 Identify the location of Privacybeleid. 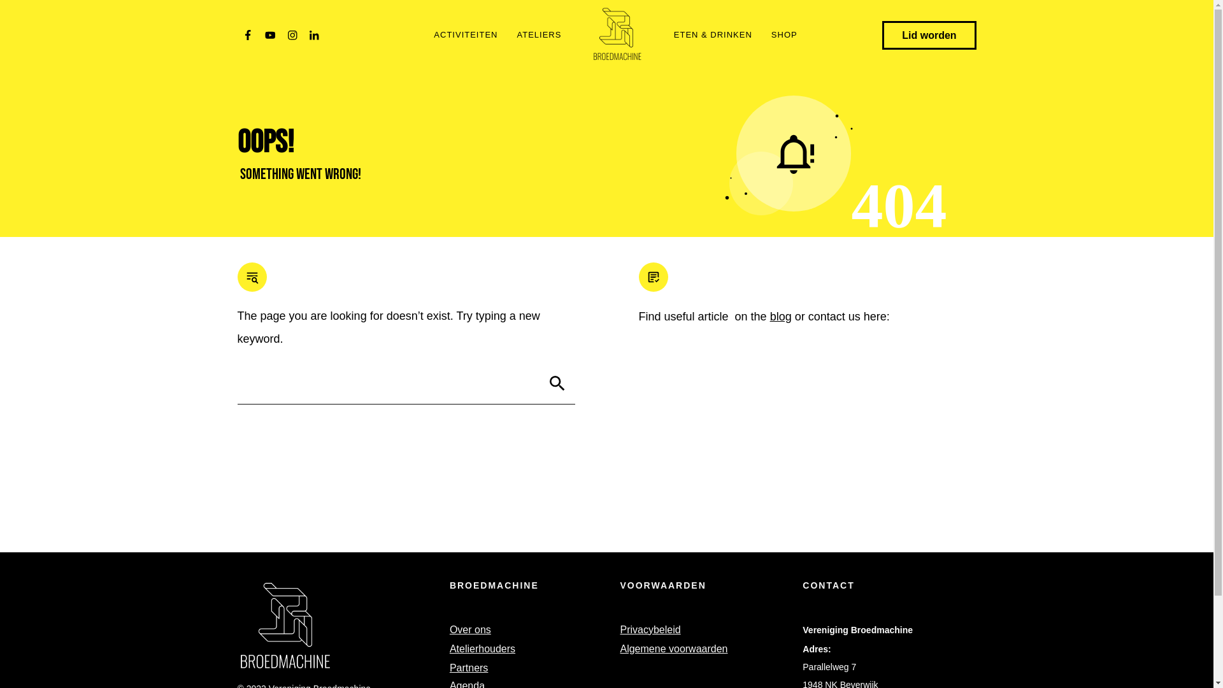
(650, 630).